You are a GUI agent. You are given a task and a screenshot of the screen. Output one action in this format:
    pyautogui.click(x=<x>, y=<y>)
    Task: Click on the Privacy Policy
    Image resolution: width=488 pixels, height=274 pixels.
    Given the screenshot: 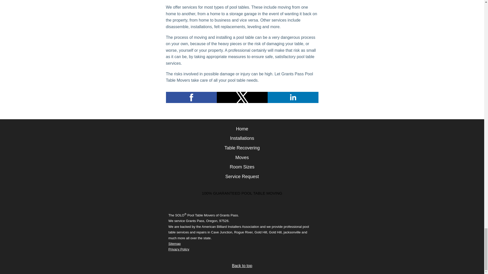 What is the action you would take?
    pyautogui.click(x=179, y=249)
    